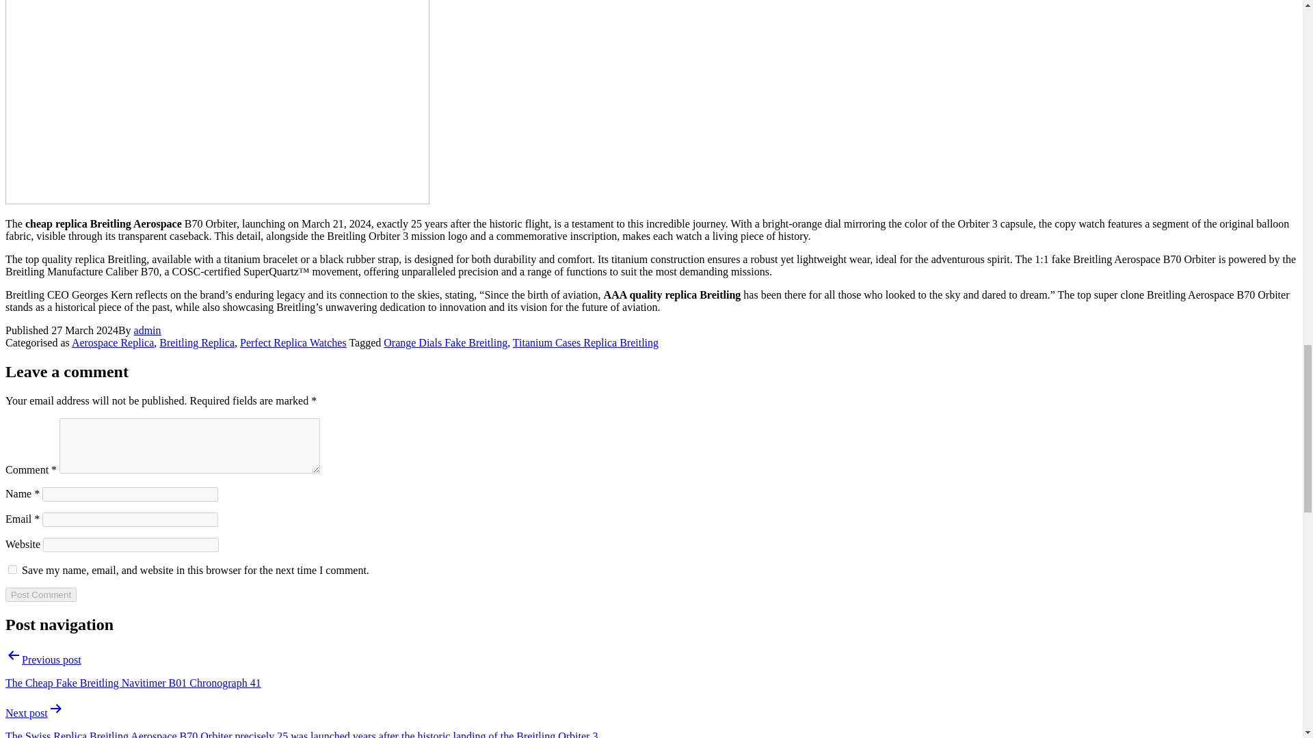 The image size is (1313, 738). What do you see at coordinates (445, 342) in the screenshot?
I see `Orange Dials Fake Breitling` at bounding box center [445, 342].